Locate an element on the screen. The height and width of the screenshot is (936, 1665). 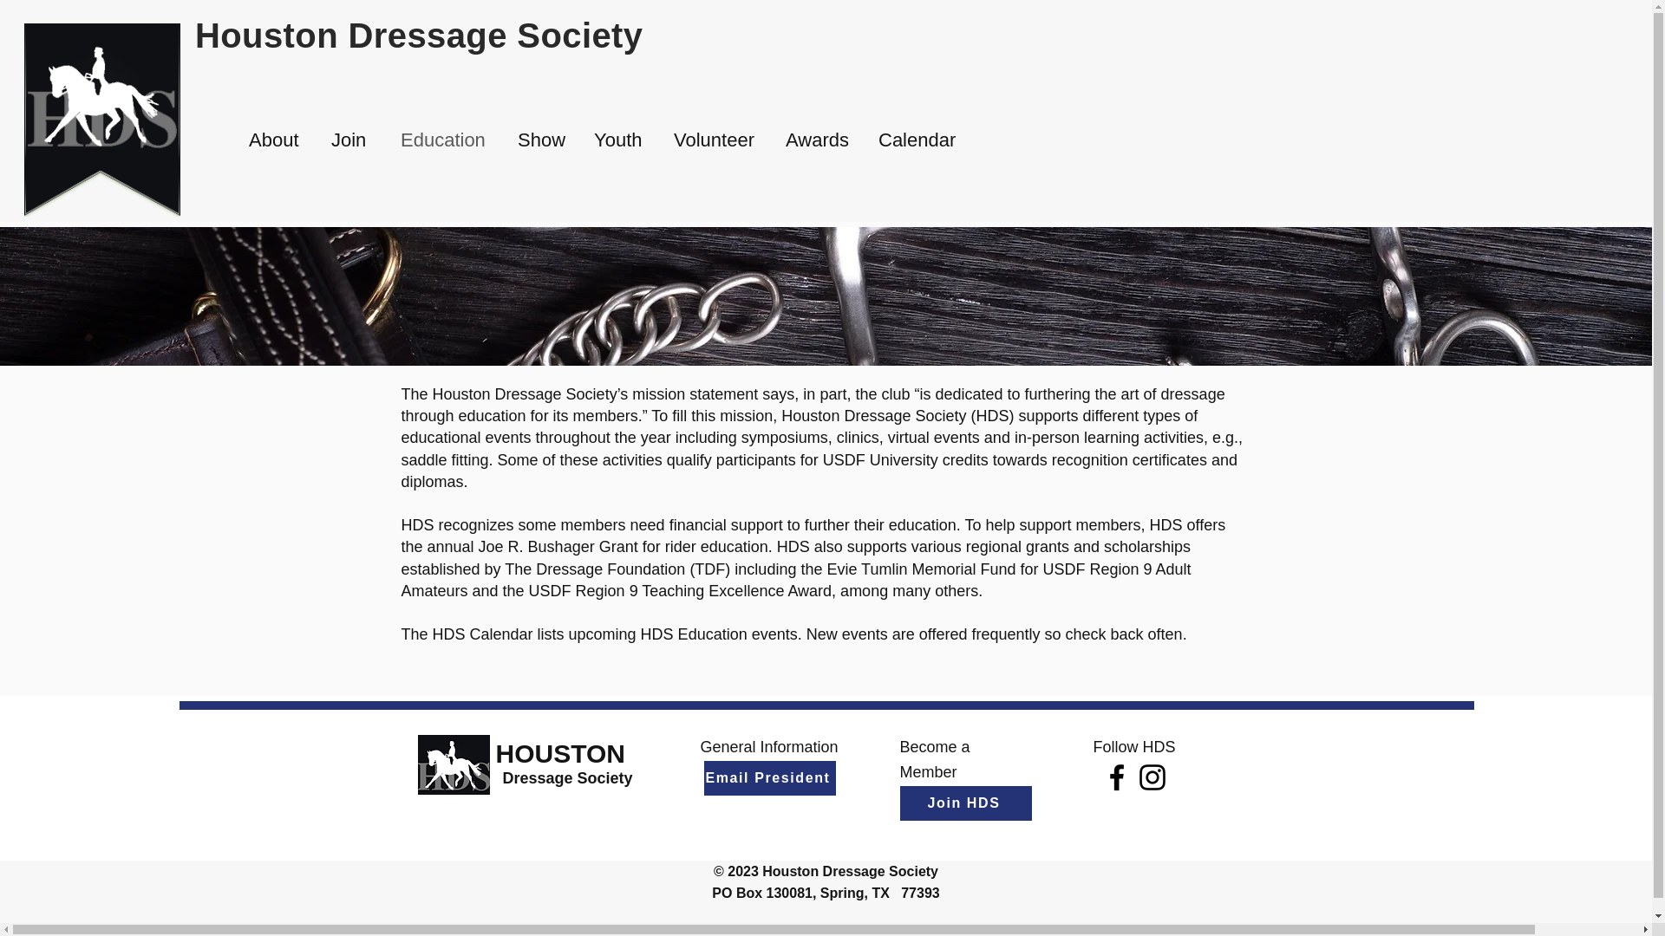
Email President is located at coordinates (770, 778).